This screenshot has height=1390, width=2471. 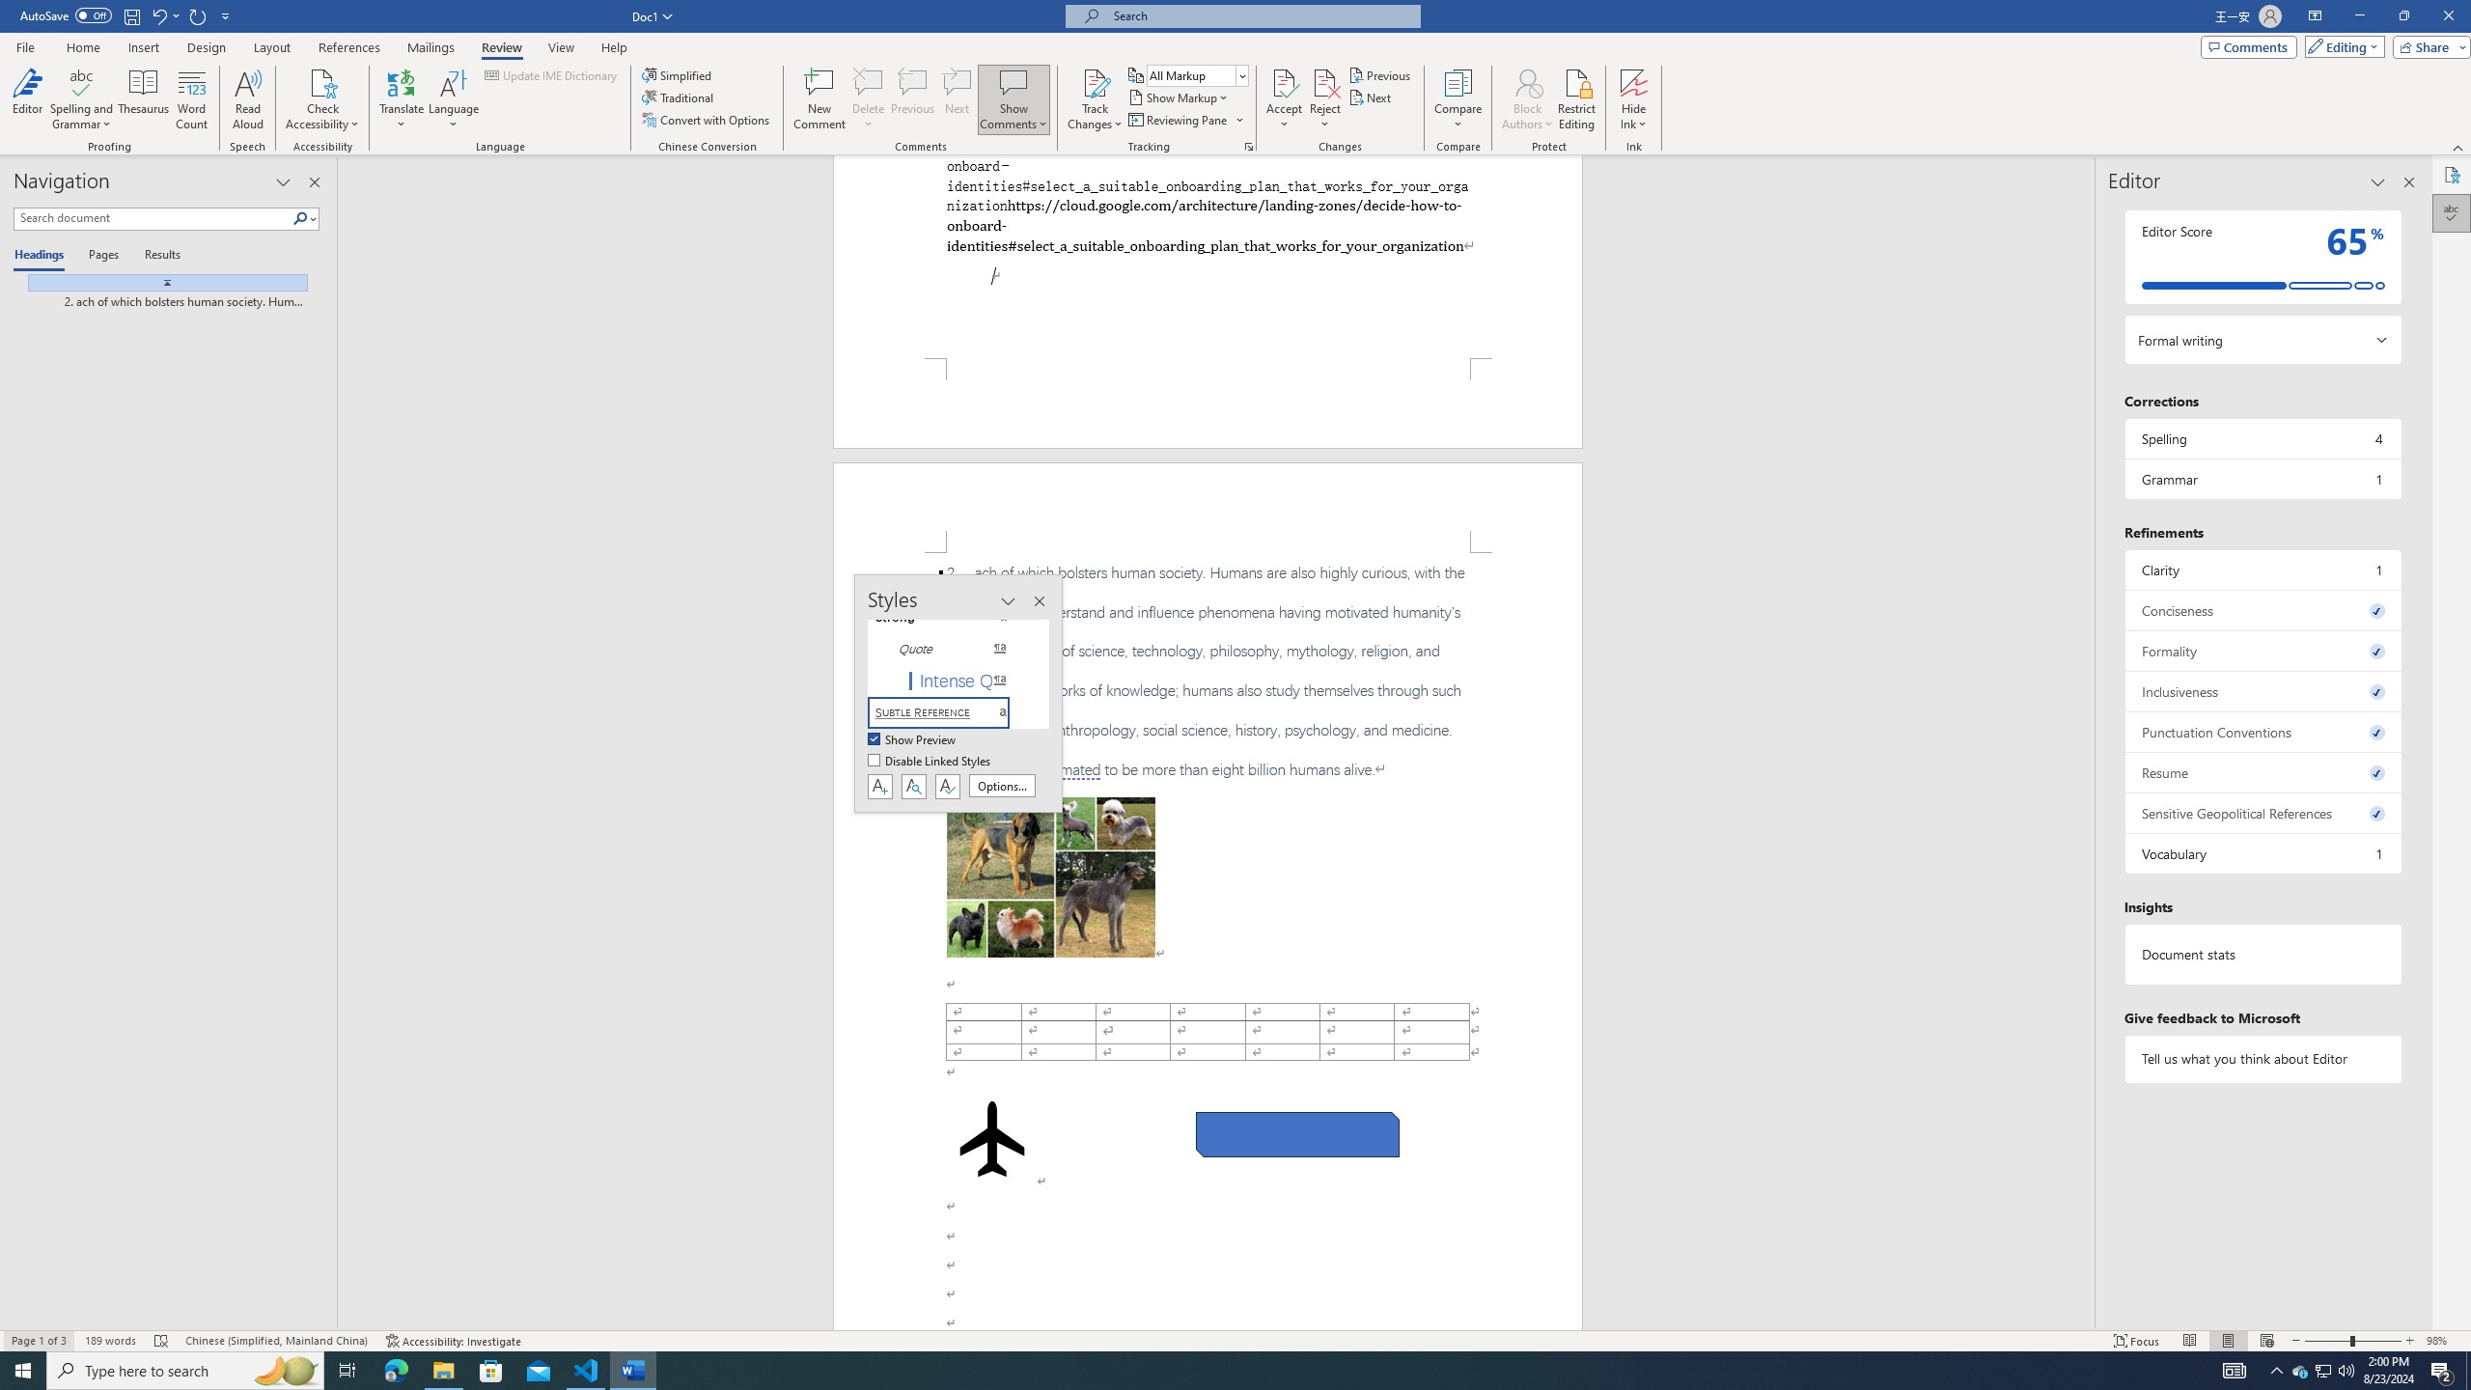 I want to click on Airplane with solid fill, so click(x=992, y=1139).